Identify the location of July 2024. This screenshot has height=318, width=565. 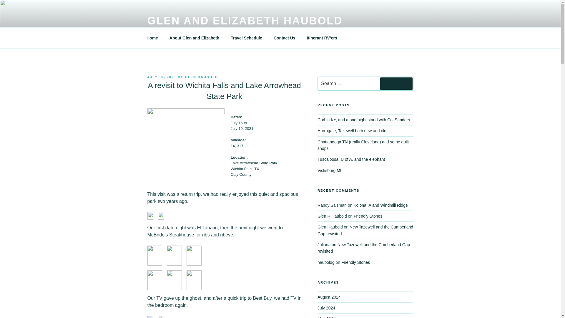
(326, 308).